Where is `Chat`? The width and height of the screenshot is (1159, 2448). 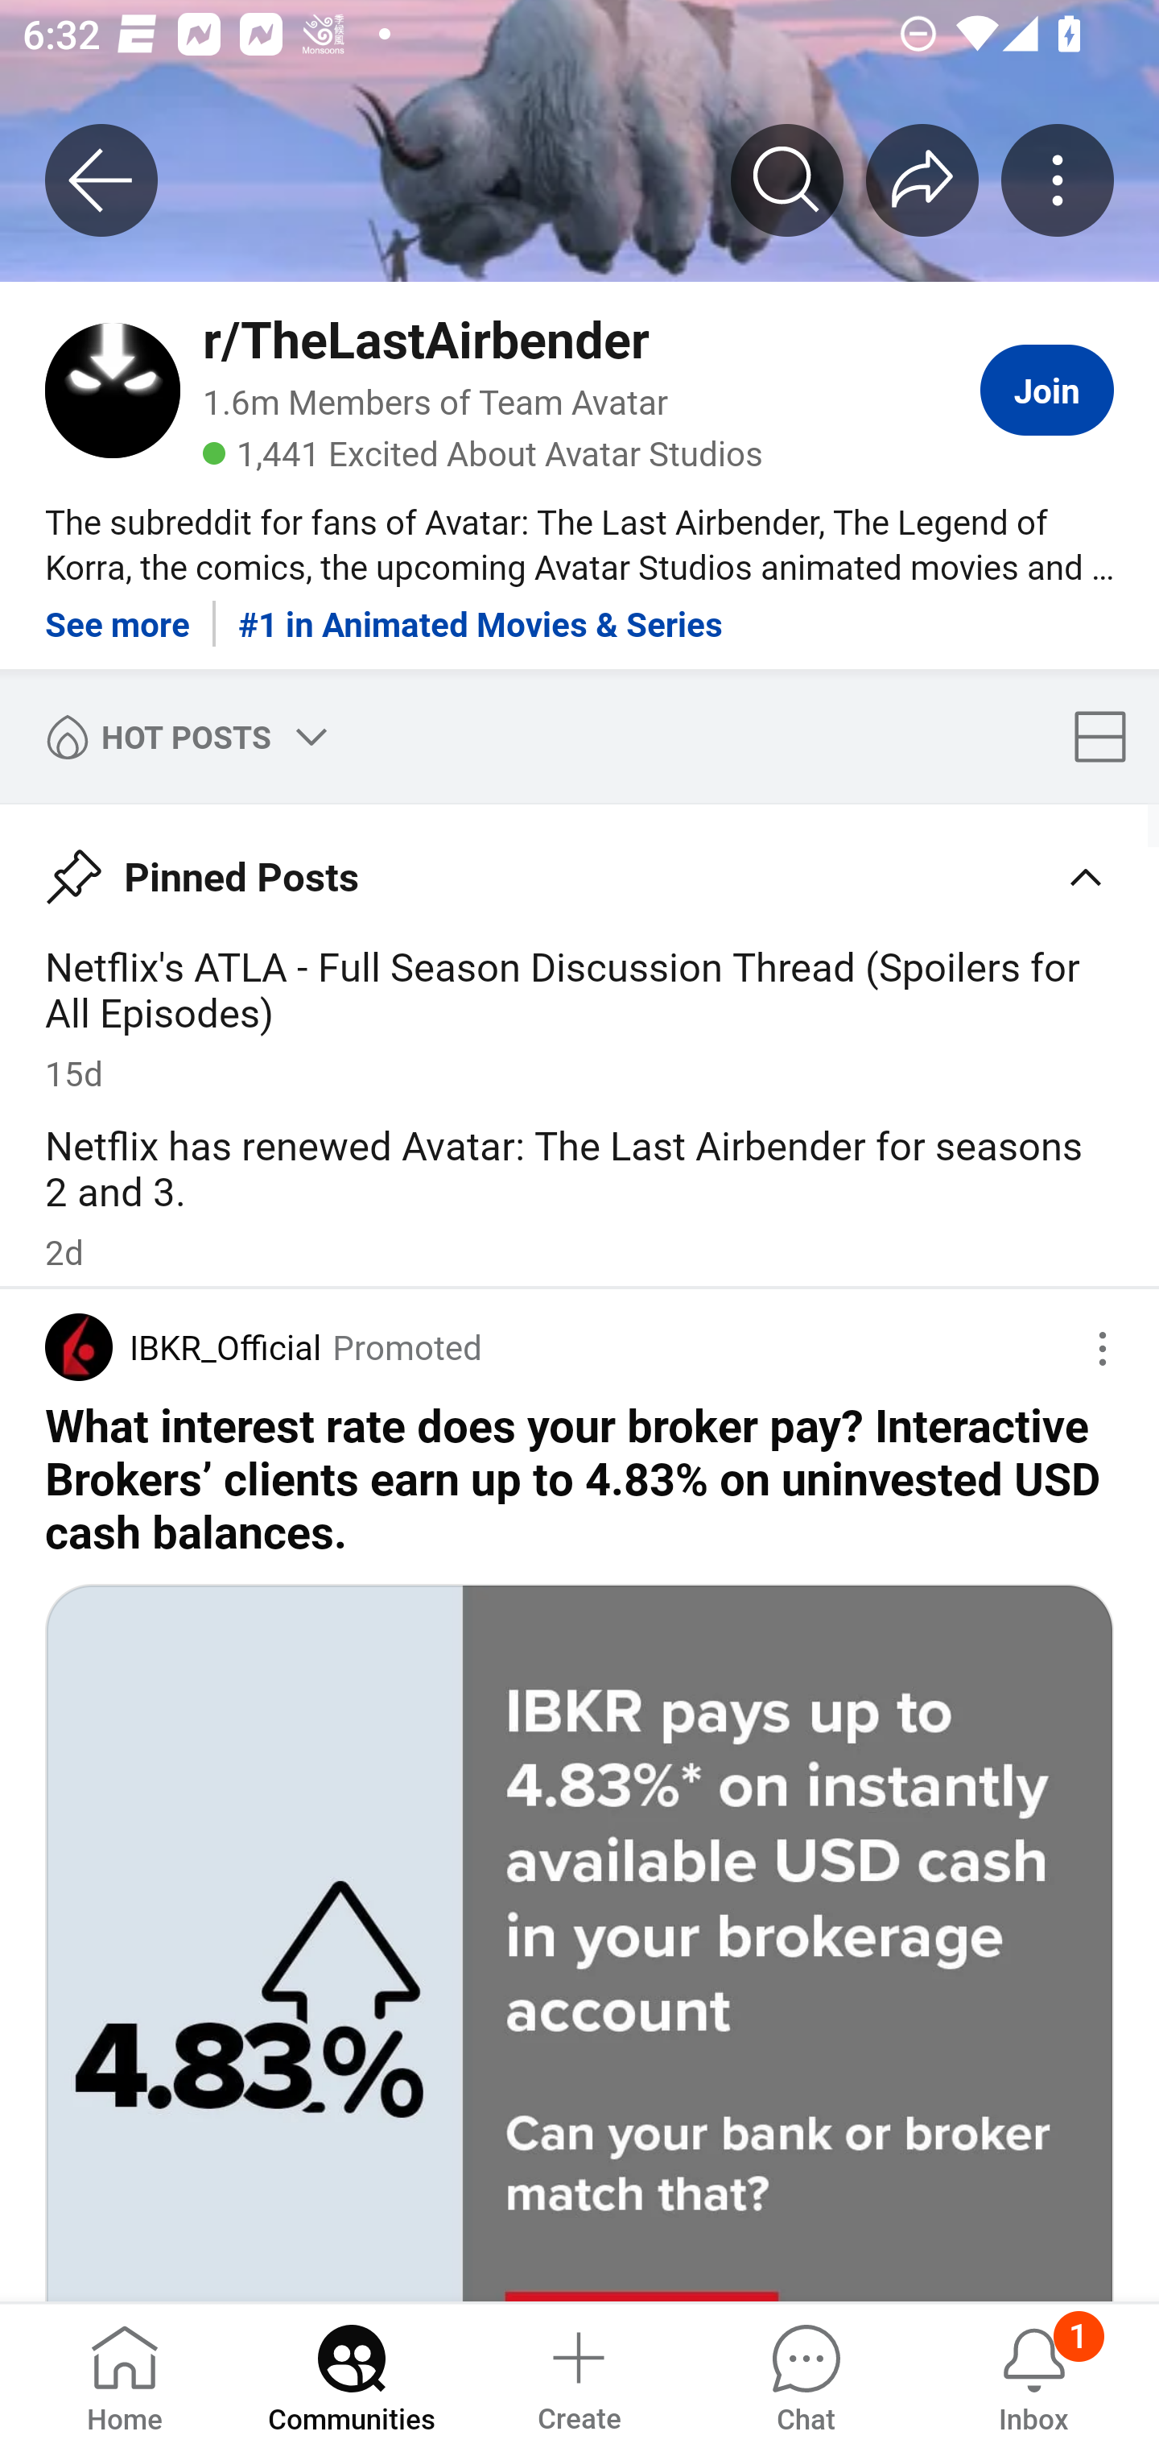
Chat is located at coordinates (806, 2374).